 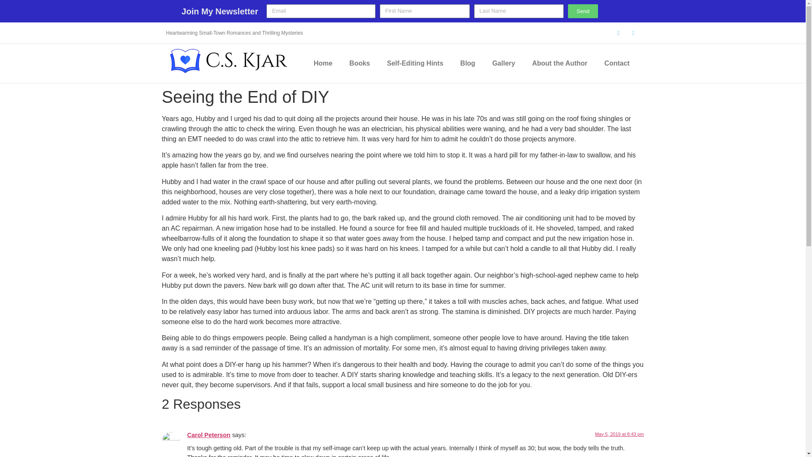 I want to click on Carol Peterson, so click(x=208, y=435).